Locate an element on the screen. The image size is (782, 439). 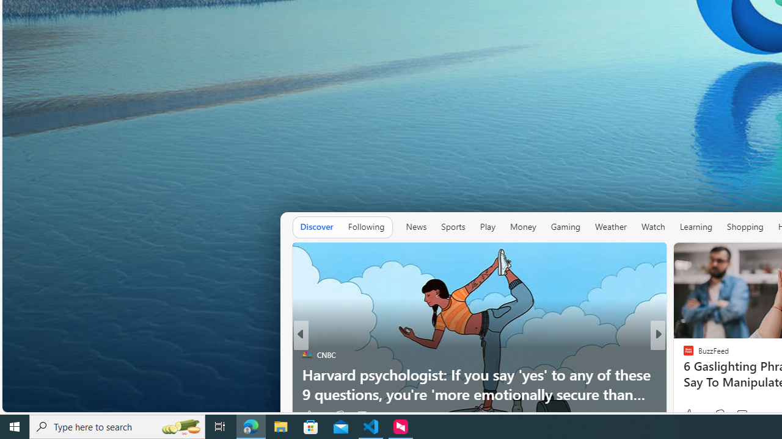
Weather is located at coordinates (610, 227).